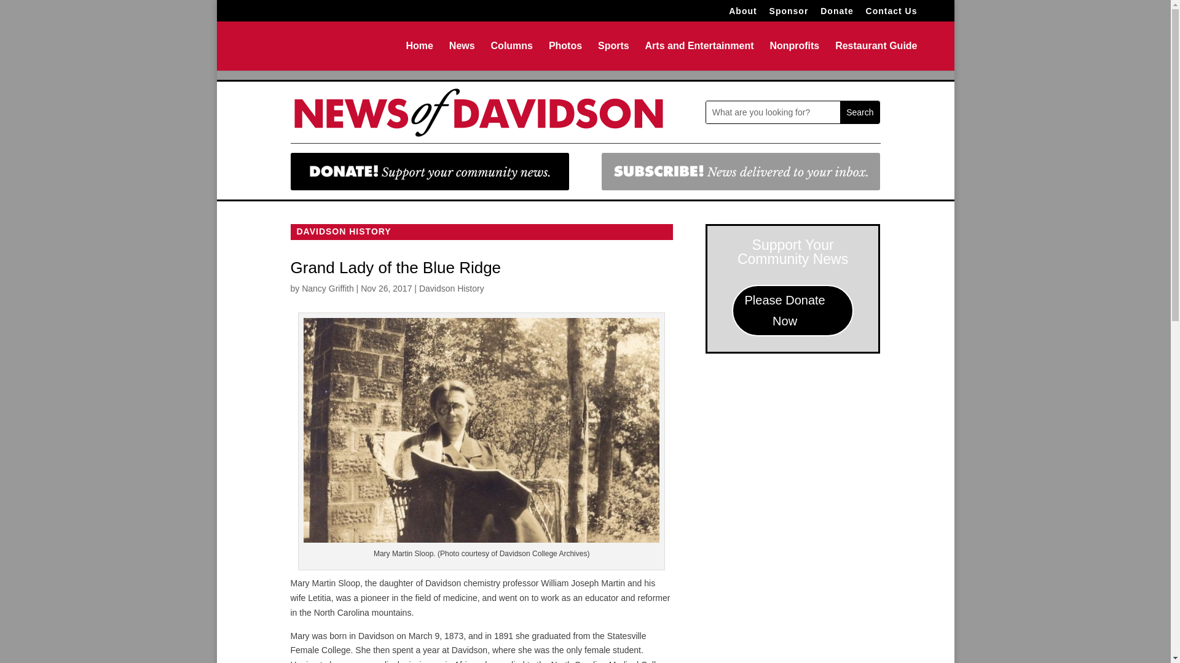  Describe the element at coordinates (699, 56) in the screenshot. I see `Arts and Entertainment` at that location.